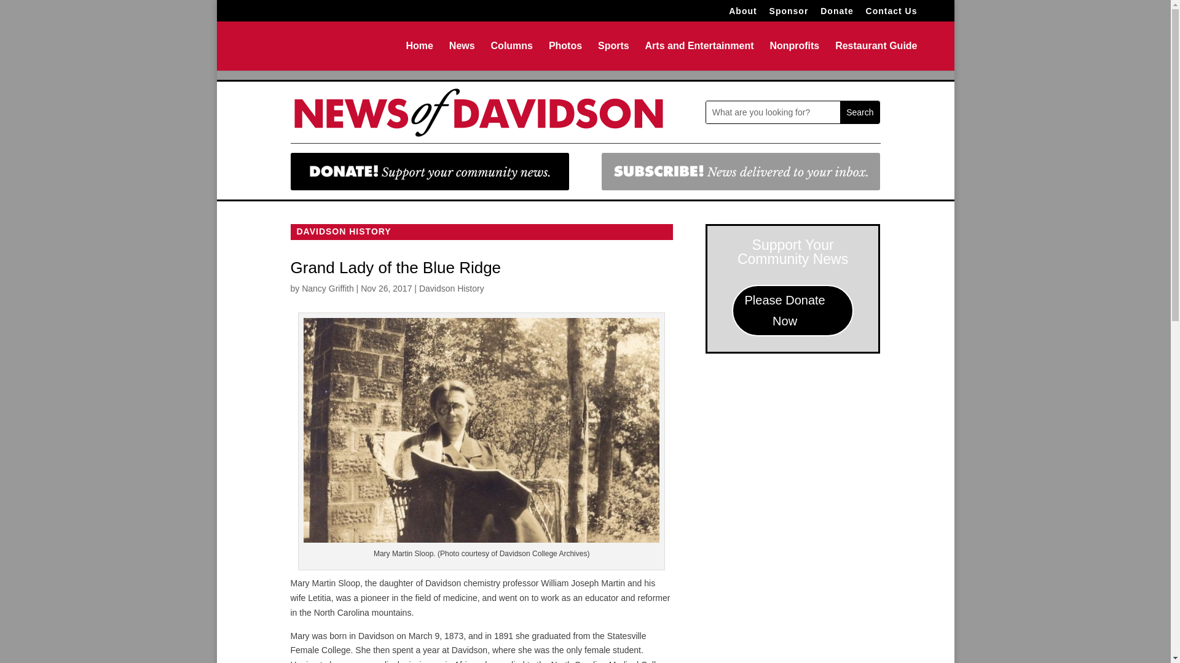  Describe the element at coordinates (699, 56) in the screenshot. I see `Arts and Entertainment` at that location.